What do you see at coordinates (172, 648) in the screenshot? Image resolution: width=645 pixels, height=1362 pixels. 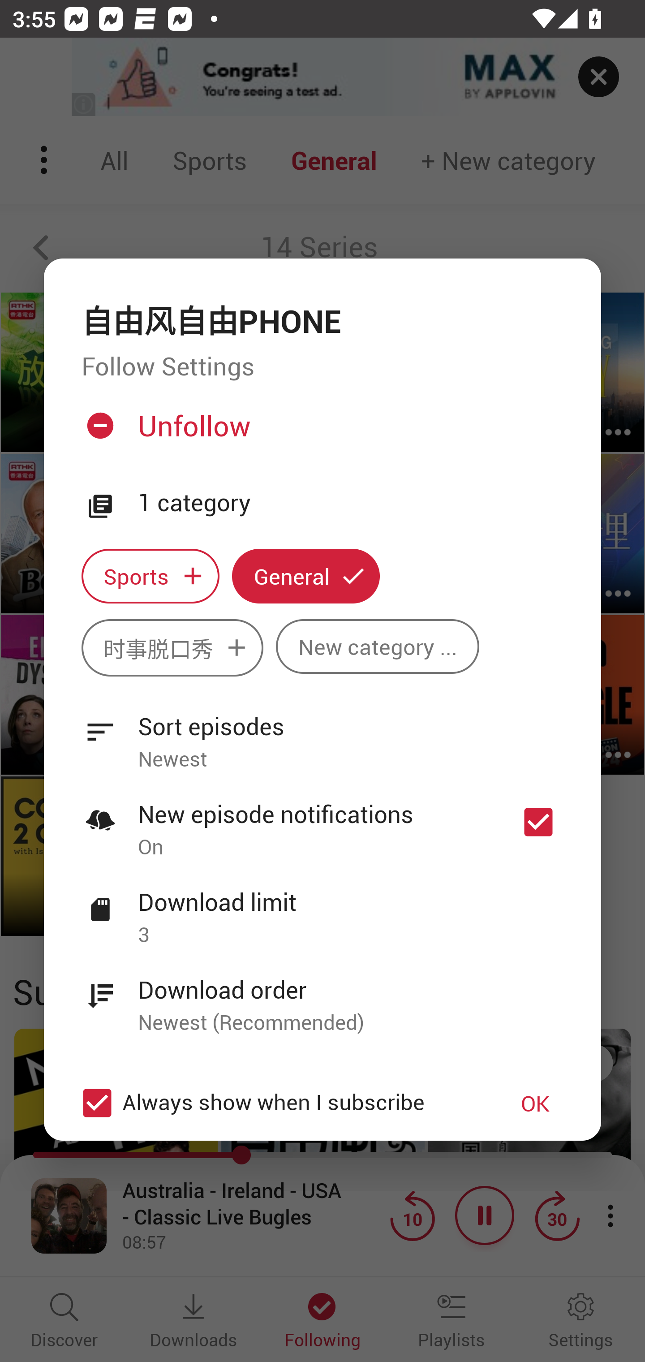 I see `时事脱口秀` at bounding box center [172, 648].